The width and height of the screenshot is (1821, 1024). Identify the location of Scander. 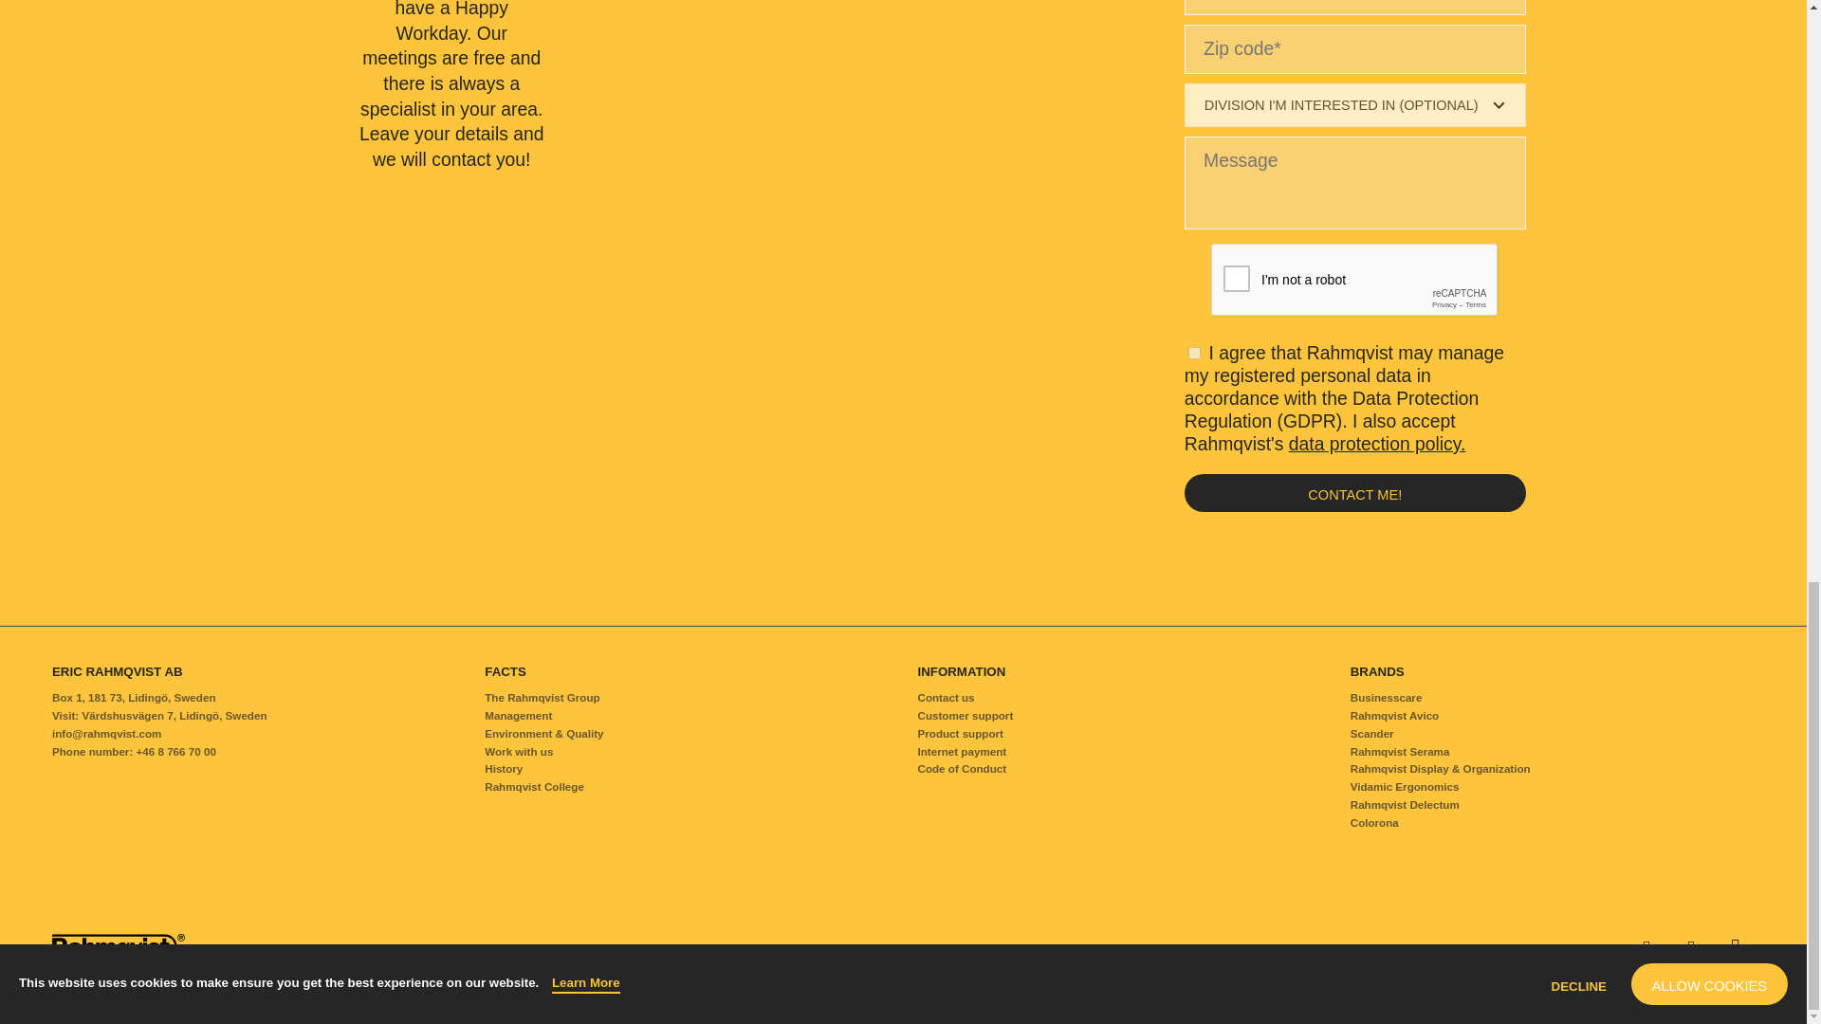
(1553, 732).